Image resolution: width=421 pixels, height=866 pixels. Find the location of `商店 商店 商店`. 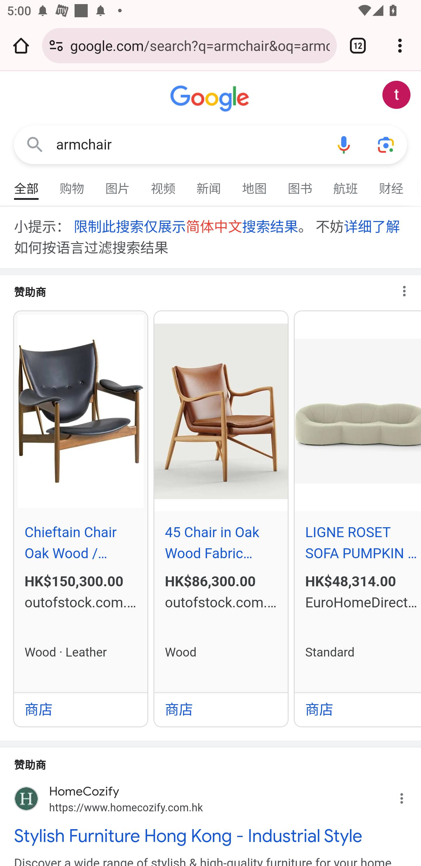

商店 商店 商店 is located at coordinates (358, 709).